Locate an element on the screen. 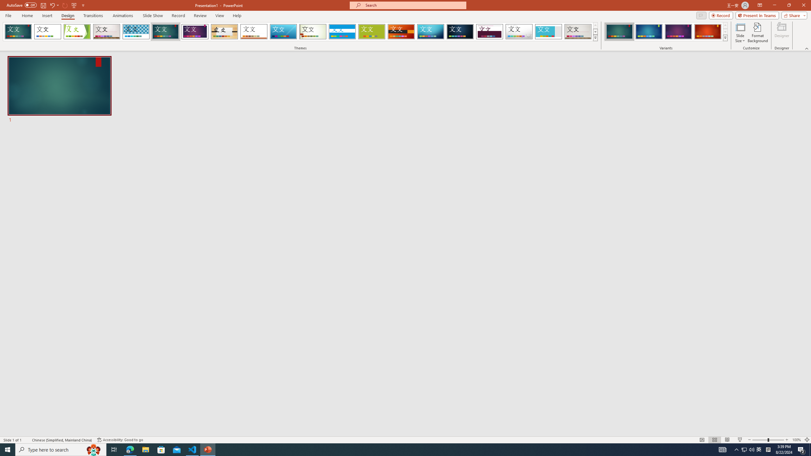  Frame Loading Preview... is located at coordinates (549, 32).